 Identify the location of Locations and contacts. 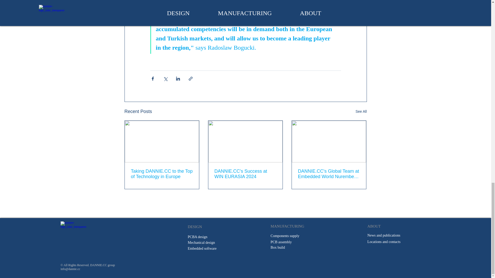
(384, 242).